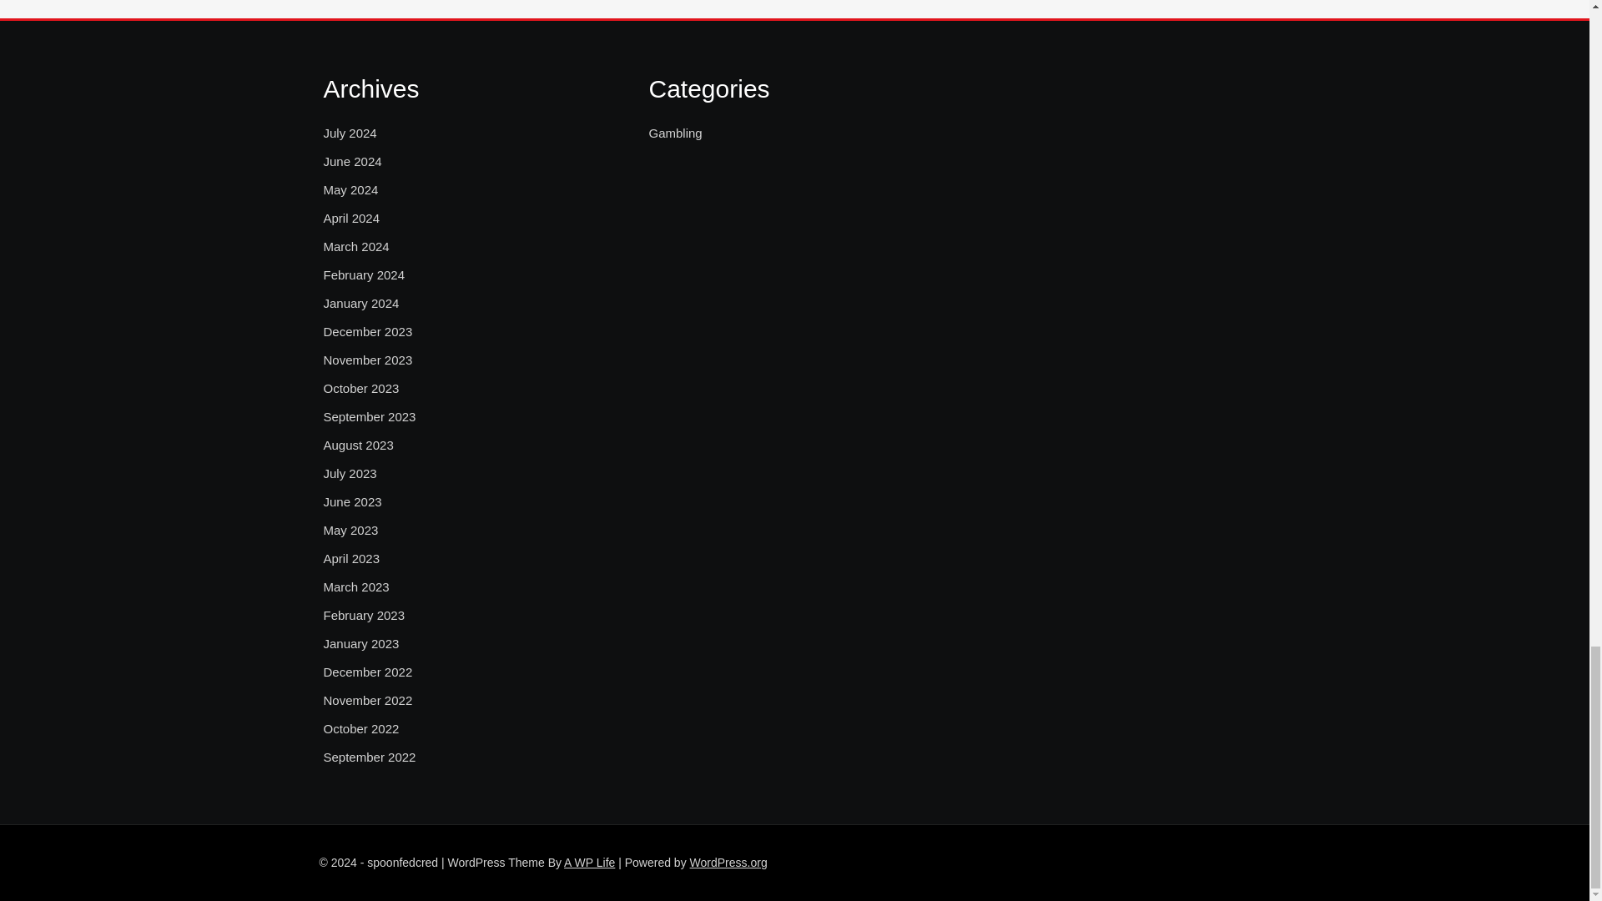 The width and height of the screenshot is (1602, 901). What do you see at coordinates (352, 502) in the screenshot?
I see `June 2023` at bounding box center [352, 502].